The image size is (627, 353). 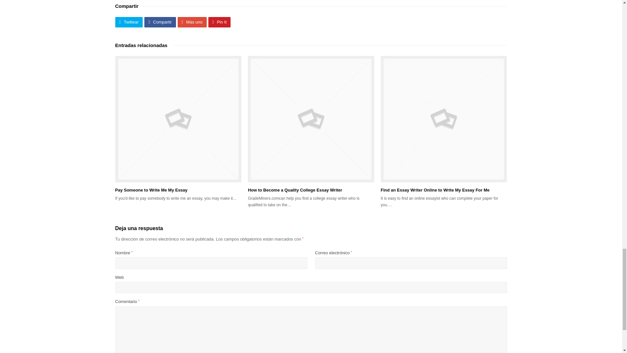 What do you see at coordinates (160, 22) in the screenshot?
I see `Compartir en Facebook` at bounding box center [160, 22].